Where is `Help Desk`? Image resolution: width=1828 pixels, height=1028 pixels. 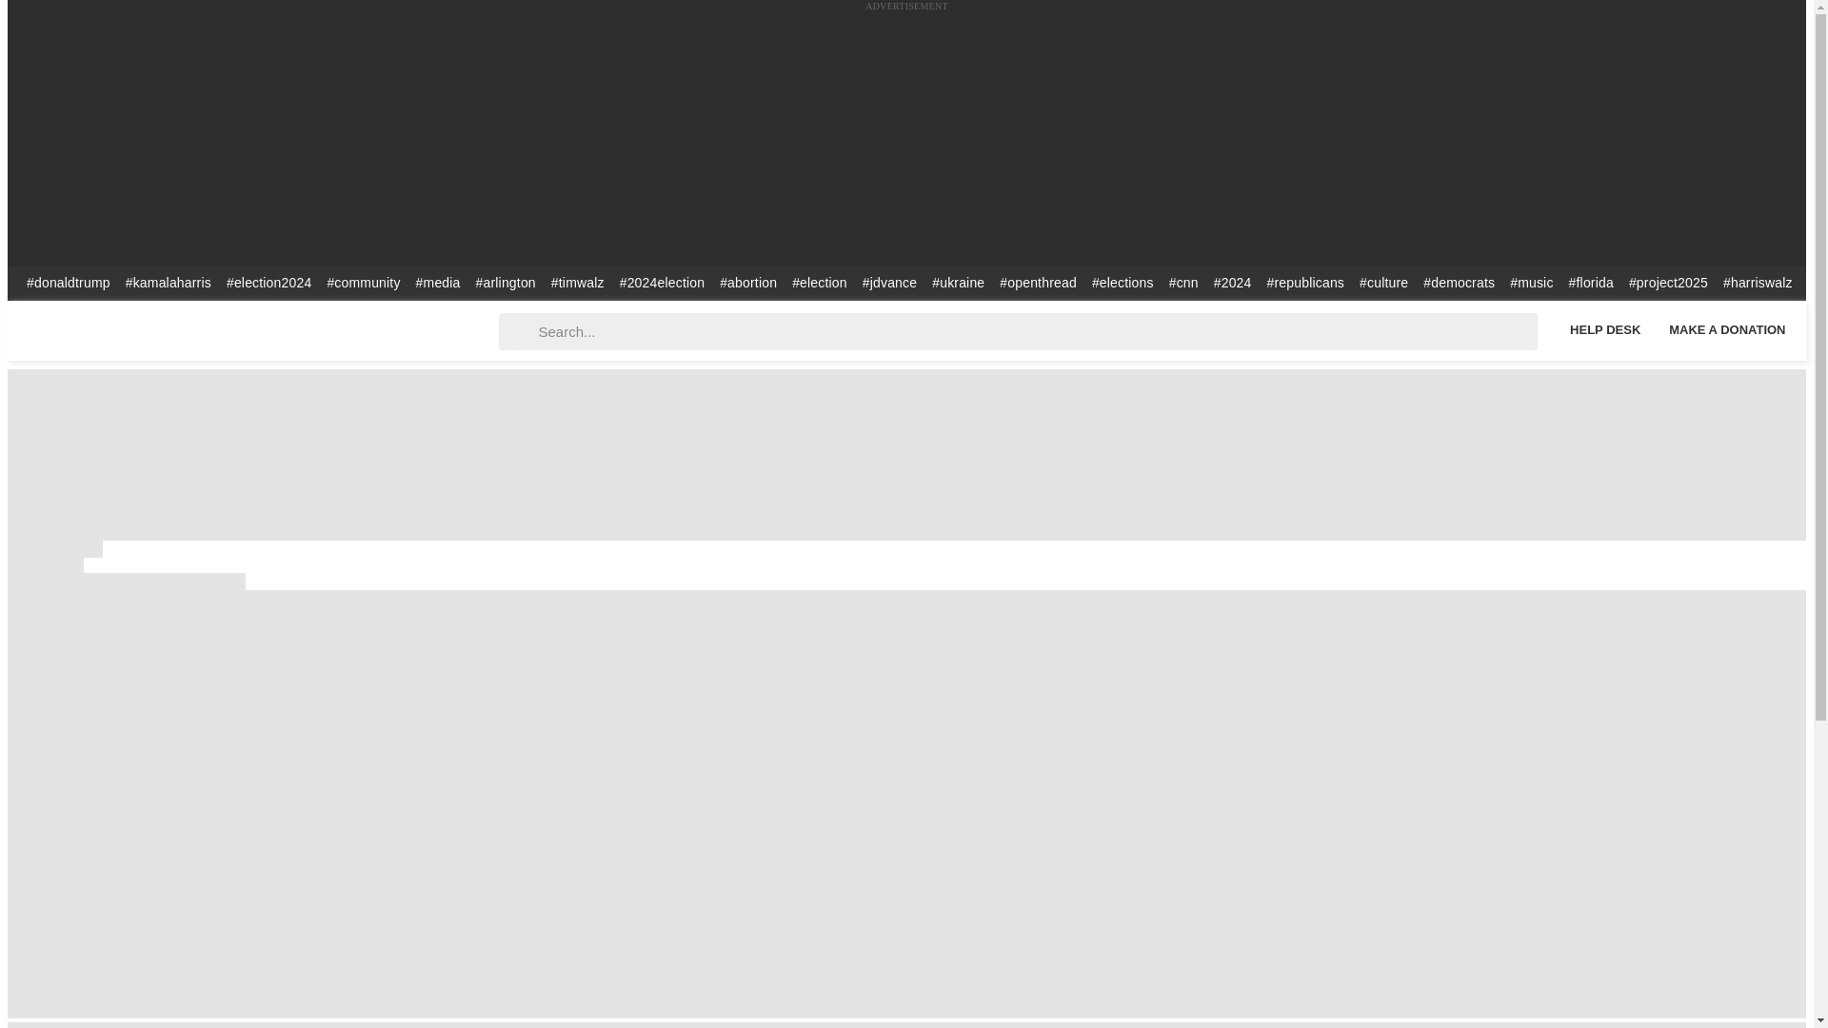 Help Desk is located at coordinates (1604, 329).